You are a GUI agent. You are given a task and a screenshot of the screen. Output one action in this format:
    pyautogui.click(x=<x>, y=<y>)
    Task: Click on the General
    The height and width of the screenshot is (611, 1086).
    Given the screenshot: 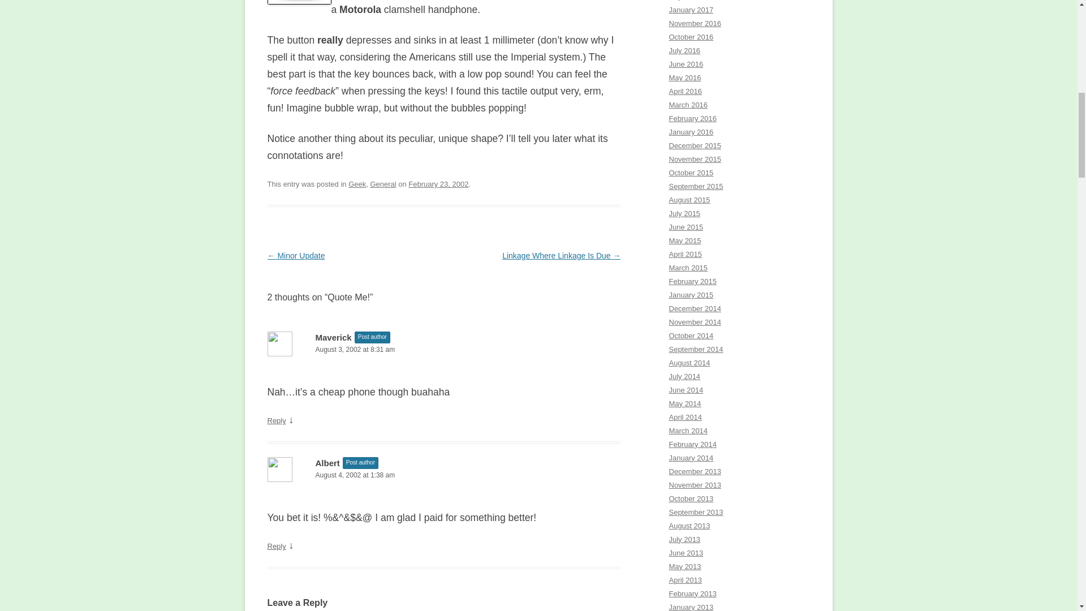 What is the action you would take?
    pyautogui.click(x=383, y=183)
    